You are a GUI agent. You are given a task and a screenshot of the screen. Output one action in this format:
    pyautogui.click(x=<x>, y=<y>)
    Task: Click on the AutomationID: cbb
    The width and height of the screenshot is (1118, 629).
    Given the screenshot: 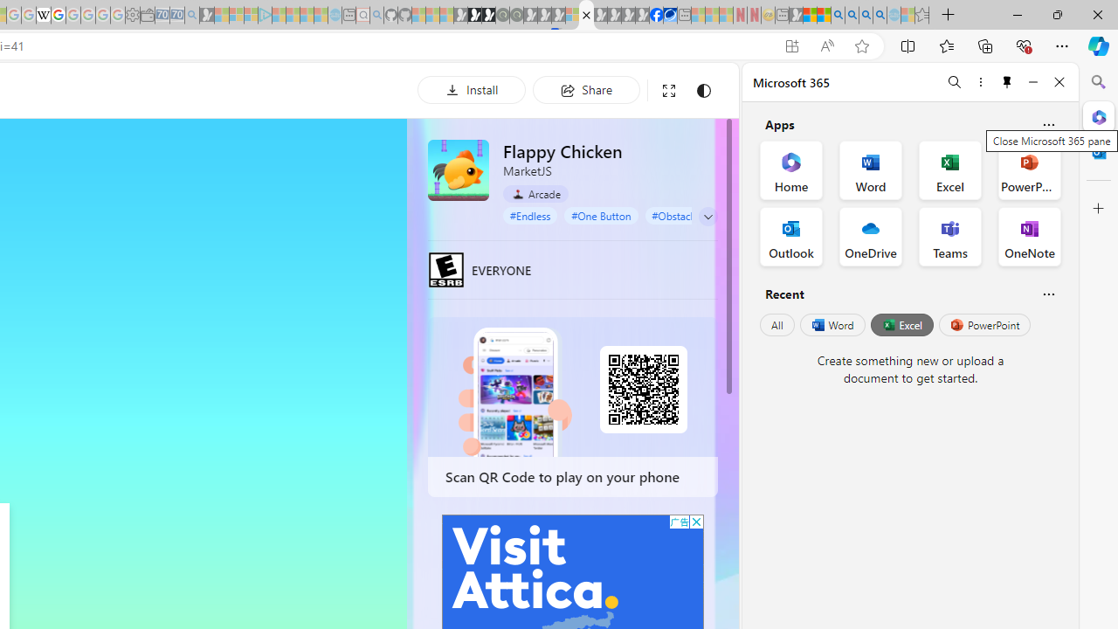 What is the action you would take?
    pyautogui.click(x=696, y=521)
    